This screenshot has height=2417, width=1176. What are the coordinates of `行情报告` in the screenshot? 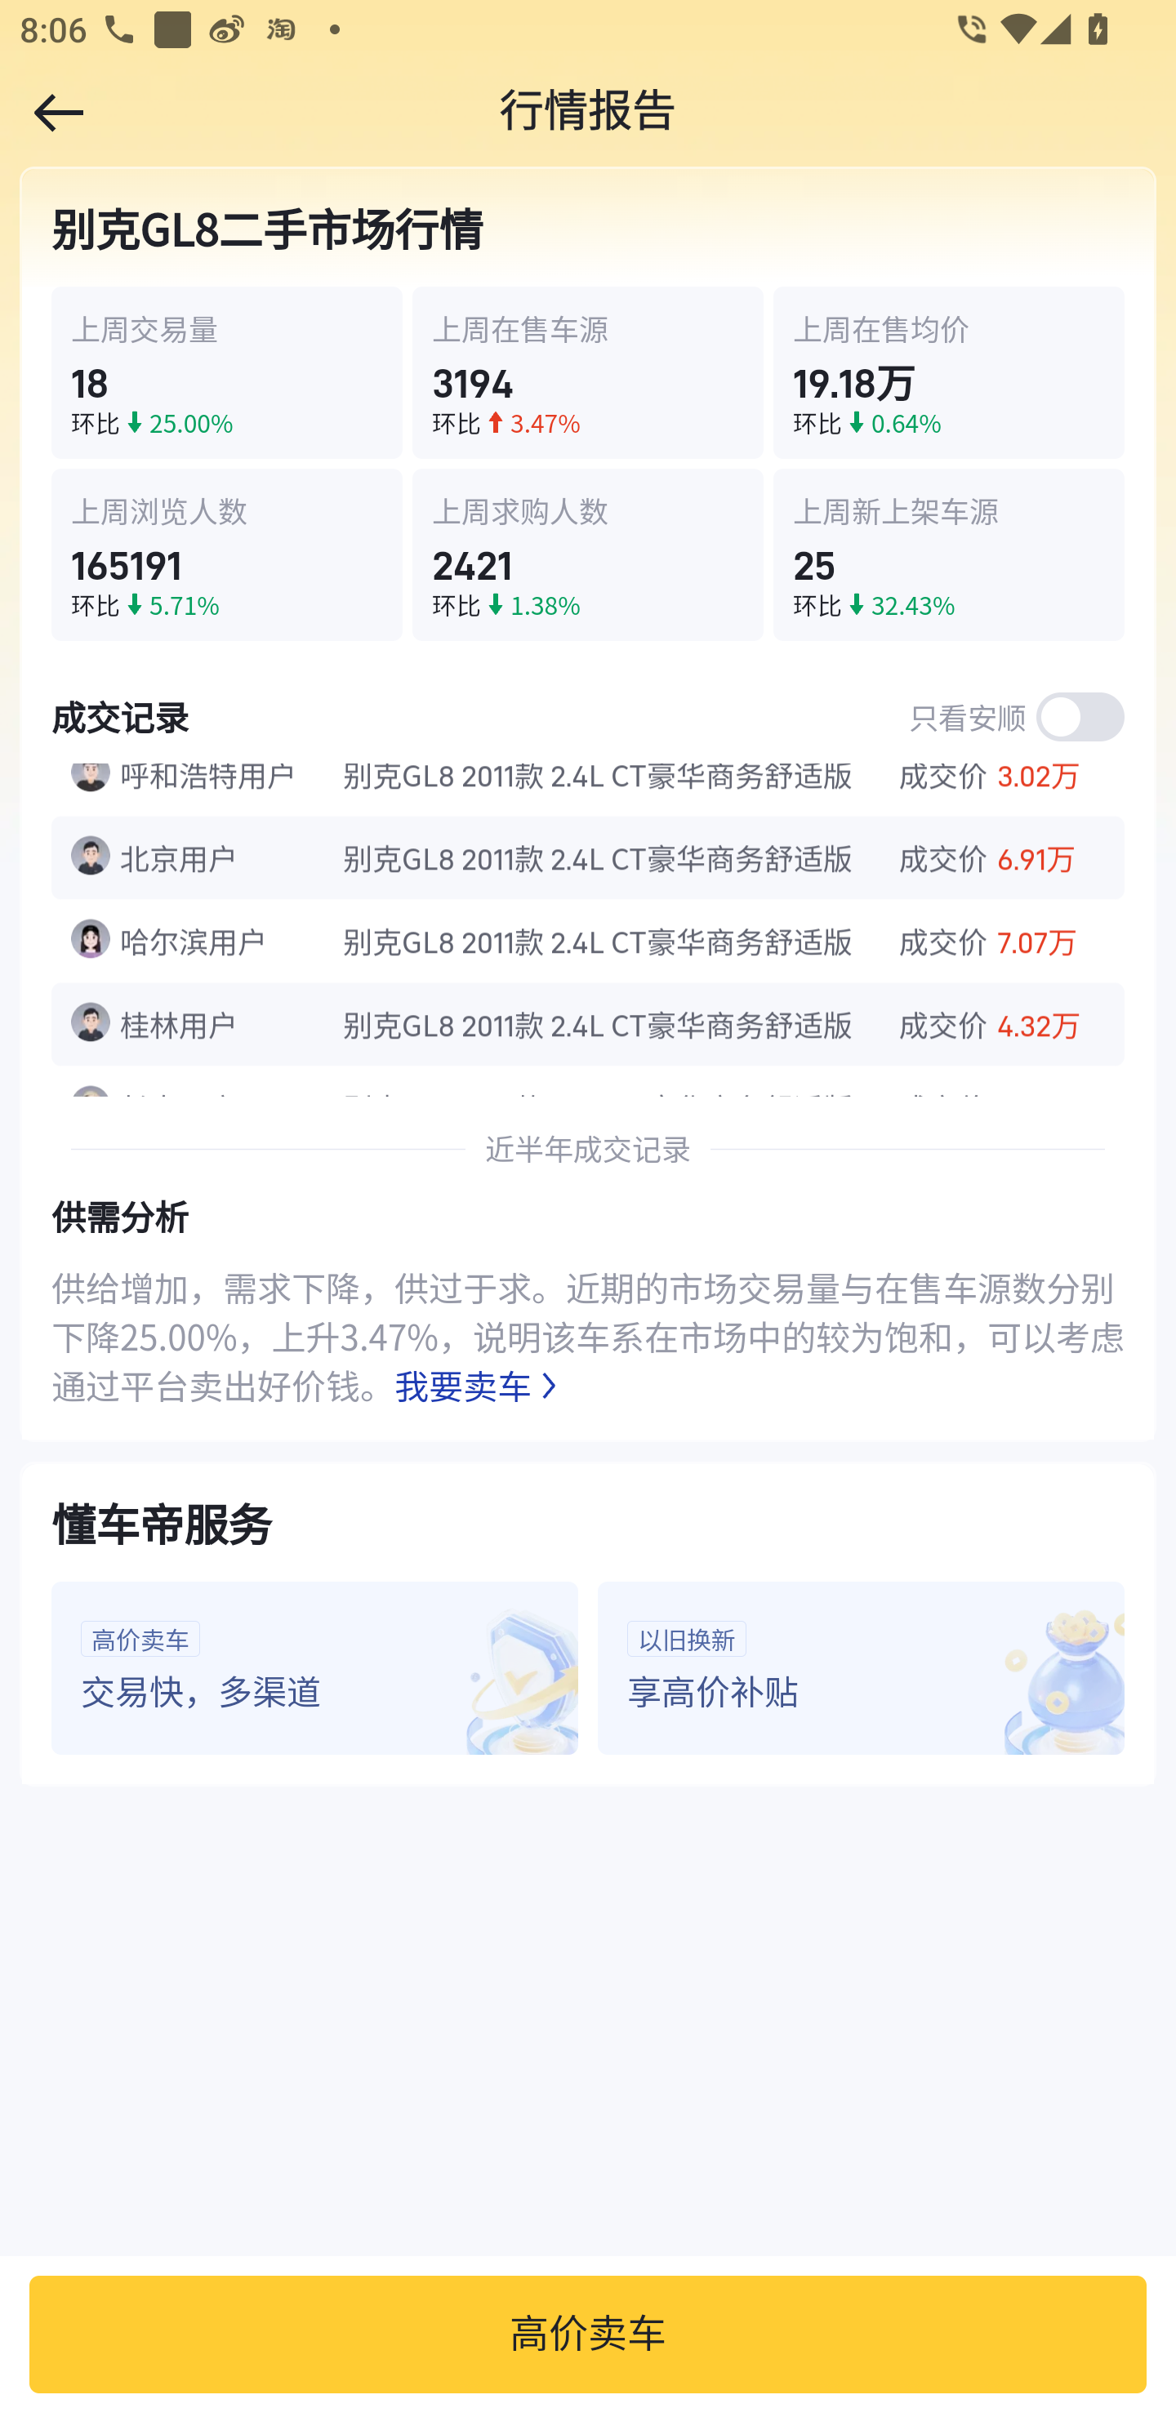 It's located at (588, 112).